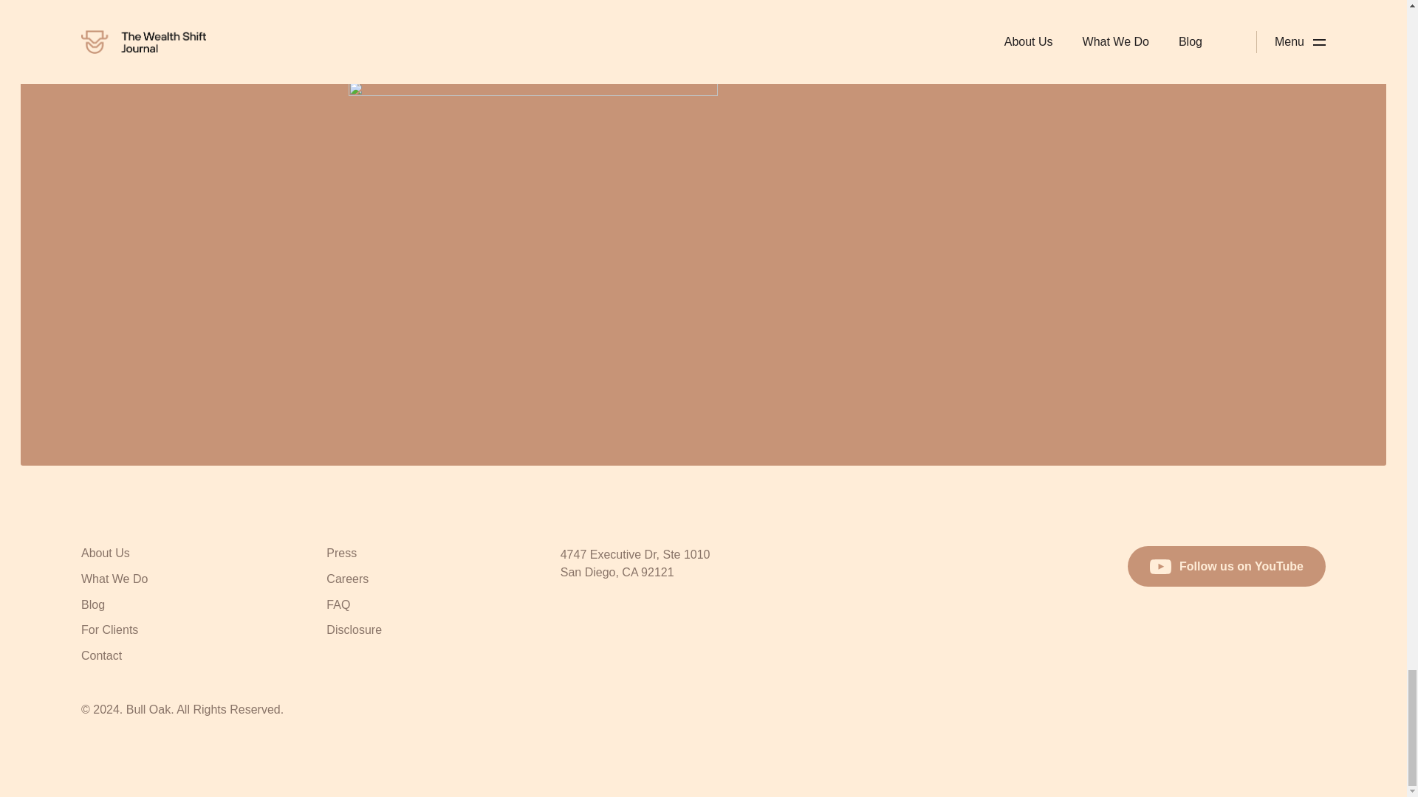 The image size is (1418, 797). Describe the element at coordinates (338, 607) in the screenshot. I see `FAQ` at that location.